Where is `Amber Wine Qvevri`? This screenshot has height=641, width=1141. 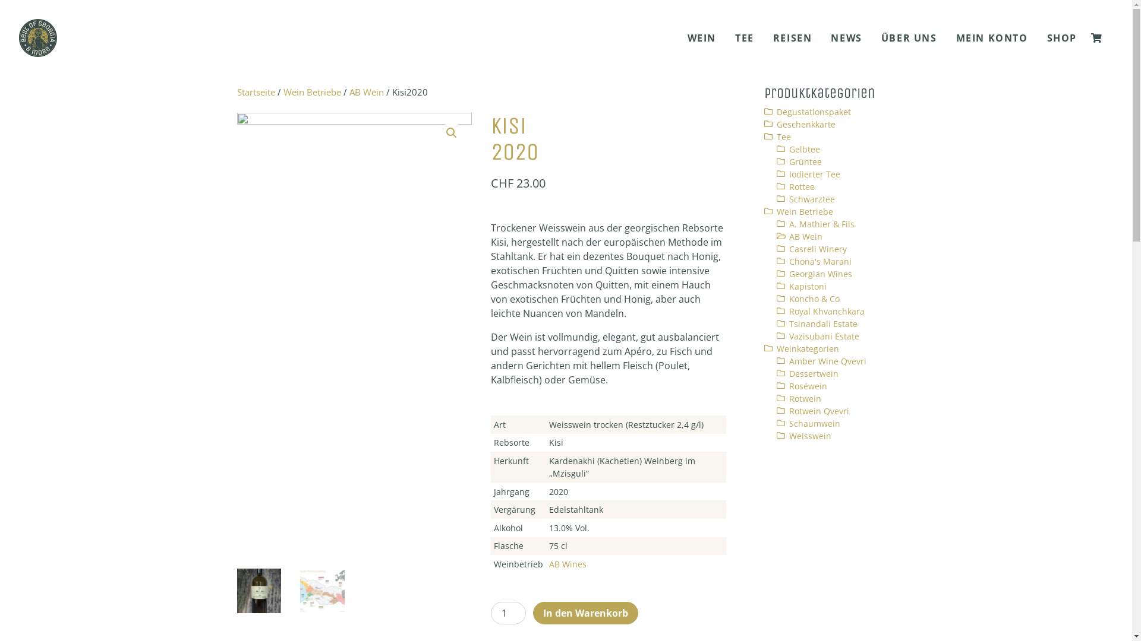 Amber Wine Qvevri is located at coordinates (828, 361).